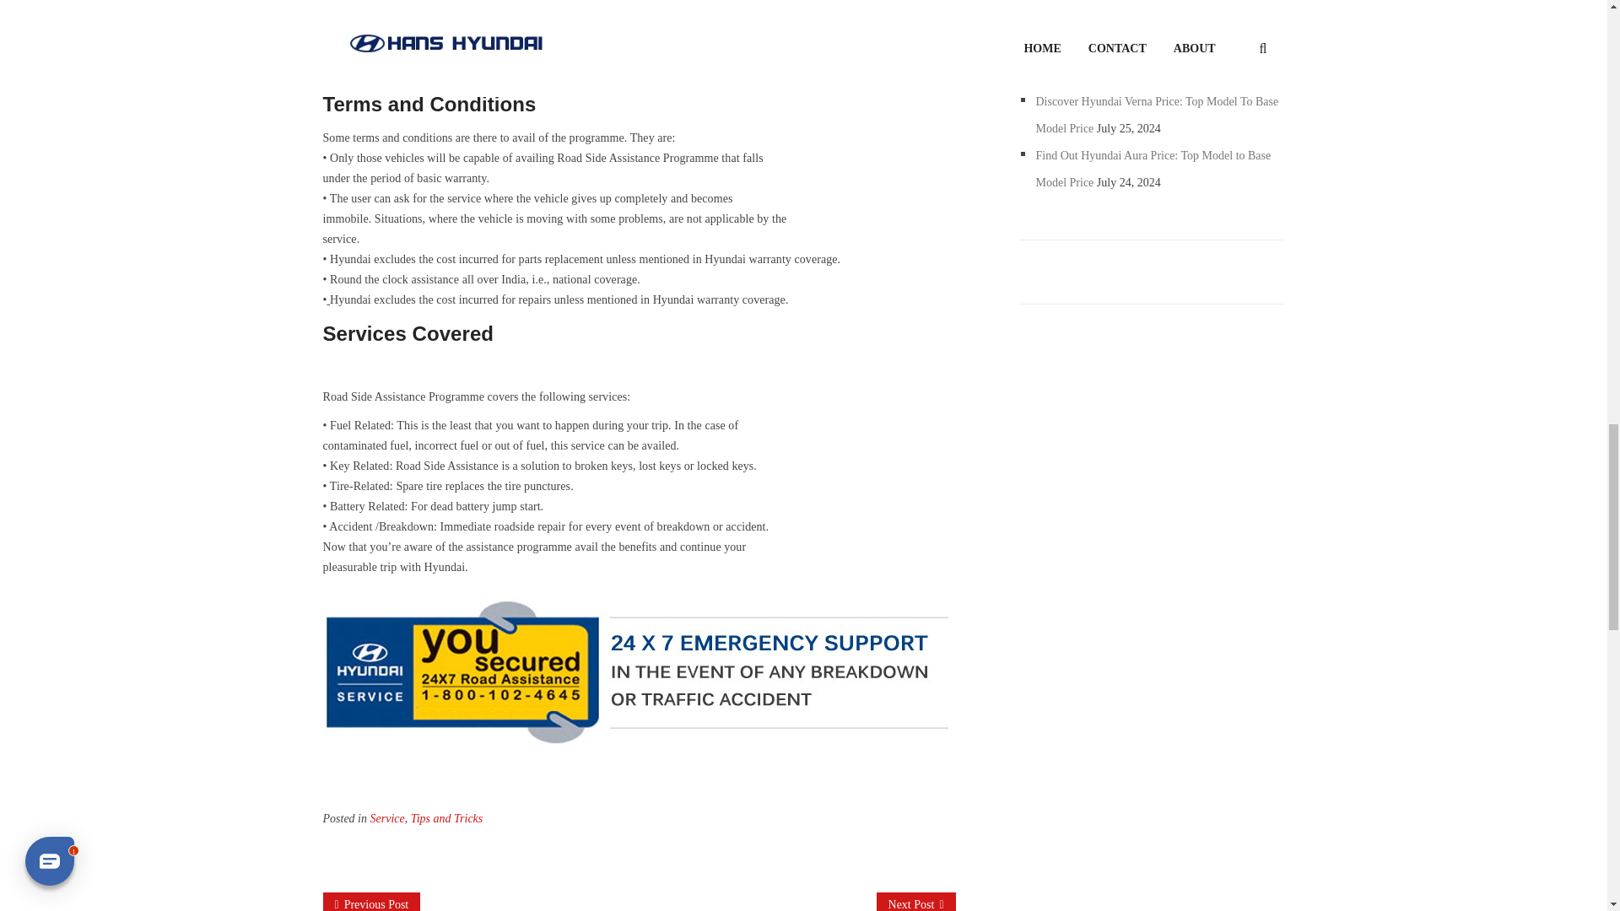 This screenshot has height=911, width=1620. I want to click on How Much Does the Hyundai Verna Cost in Delhi?, so click(1158, 47).